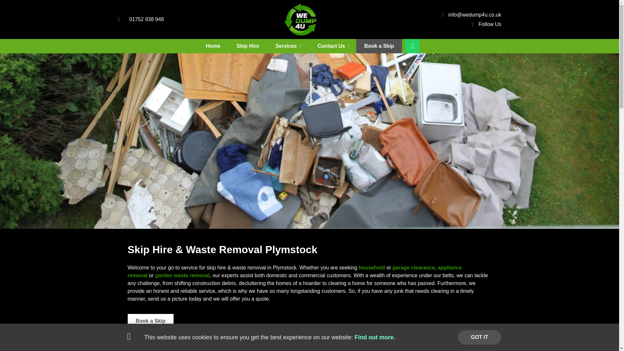 Image resolution: width=624 pixels, height=351 pixels. I want to click on Contact Us, so click(333, 46).